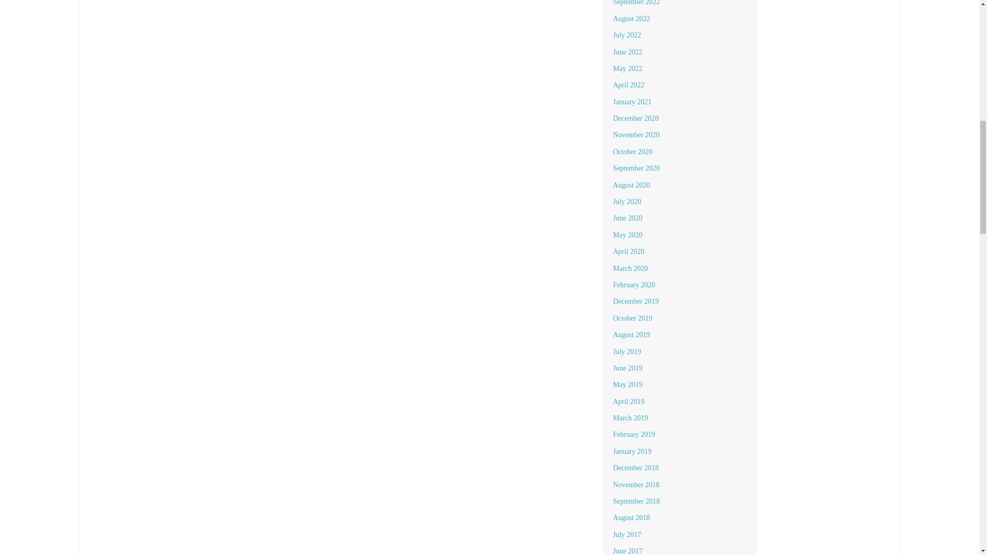 This screenshot has height=555, width=987. What do you see at coordinates (627, 35) in the screenshot?
I see `July 2022` at bounding box center [627, 35].